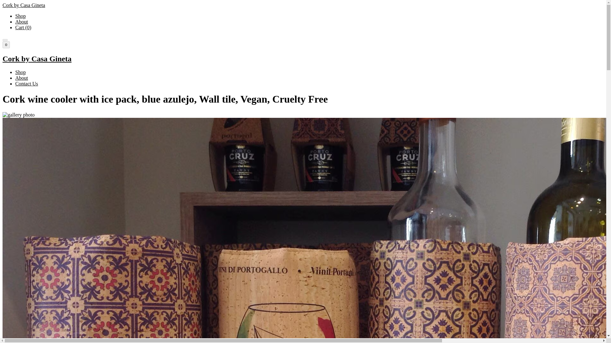 This screenshot has width=611, height=343. I want to click on Cork by Casa Gineta, so click(303, 58).